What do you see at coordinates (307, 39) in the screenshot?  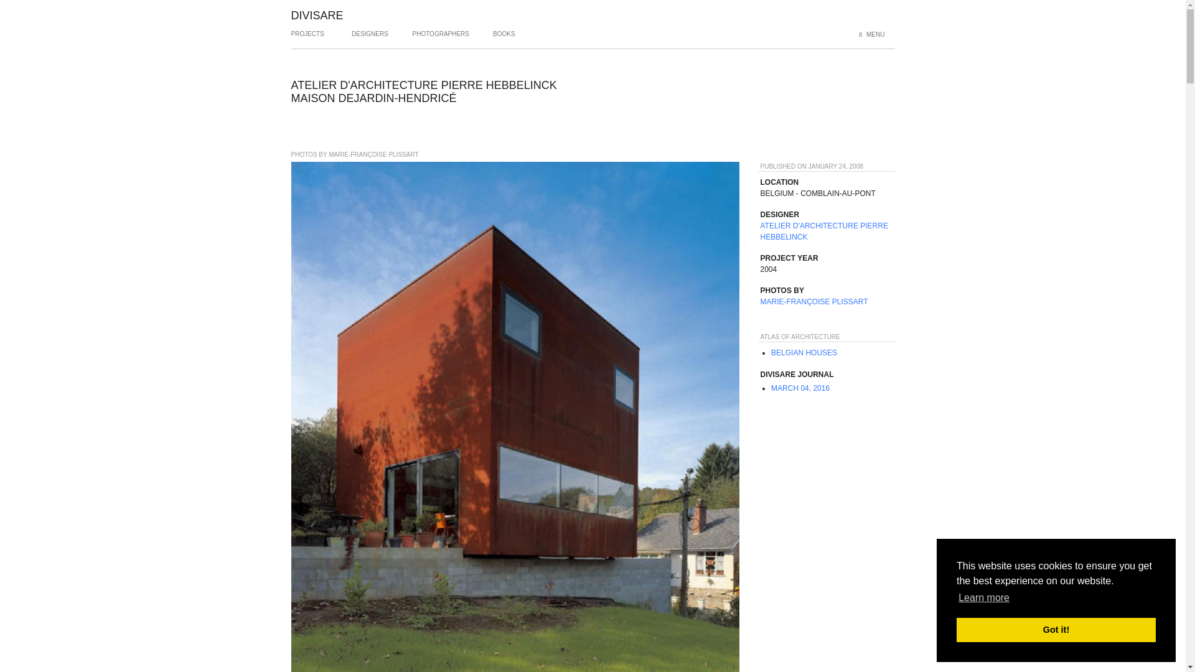 I see `PROJECTS` at bounding box center [307, 39].